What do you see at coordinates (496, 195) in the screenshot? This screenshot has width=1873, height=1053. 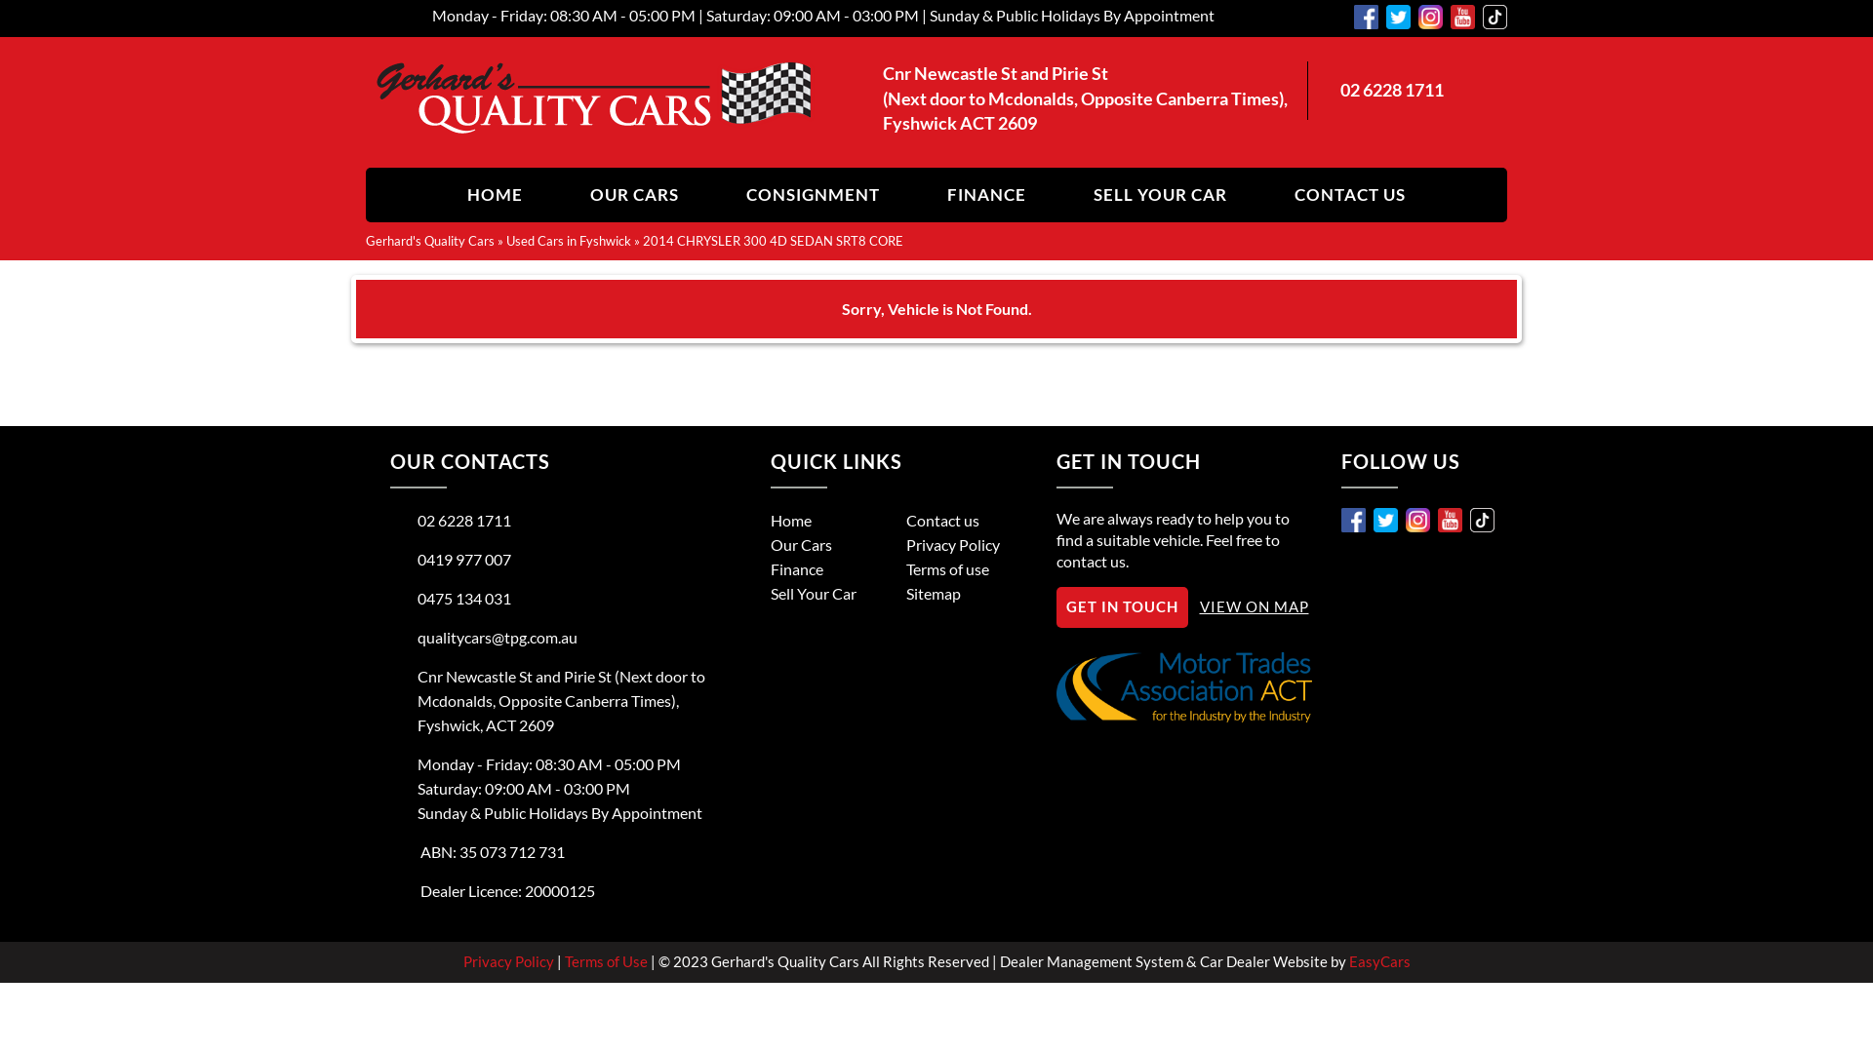 I see `HOME` at bounding box center [496, 195].